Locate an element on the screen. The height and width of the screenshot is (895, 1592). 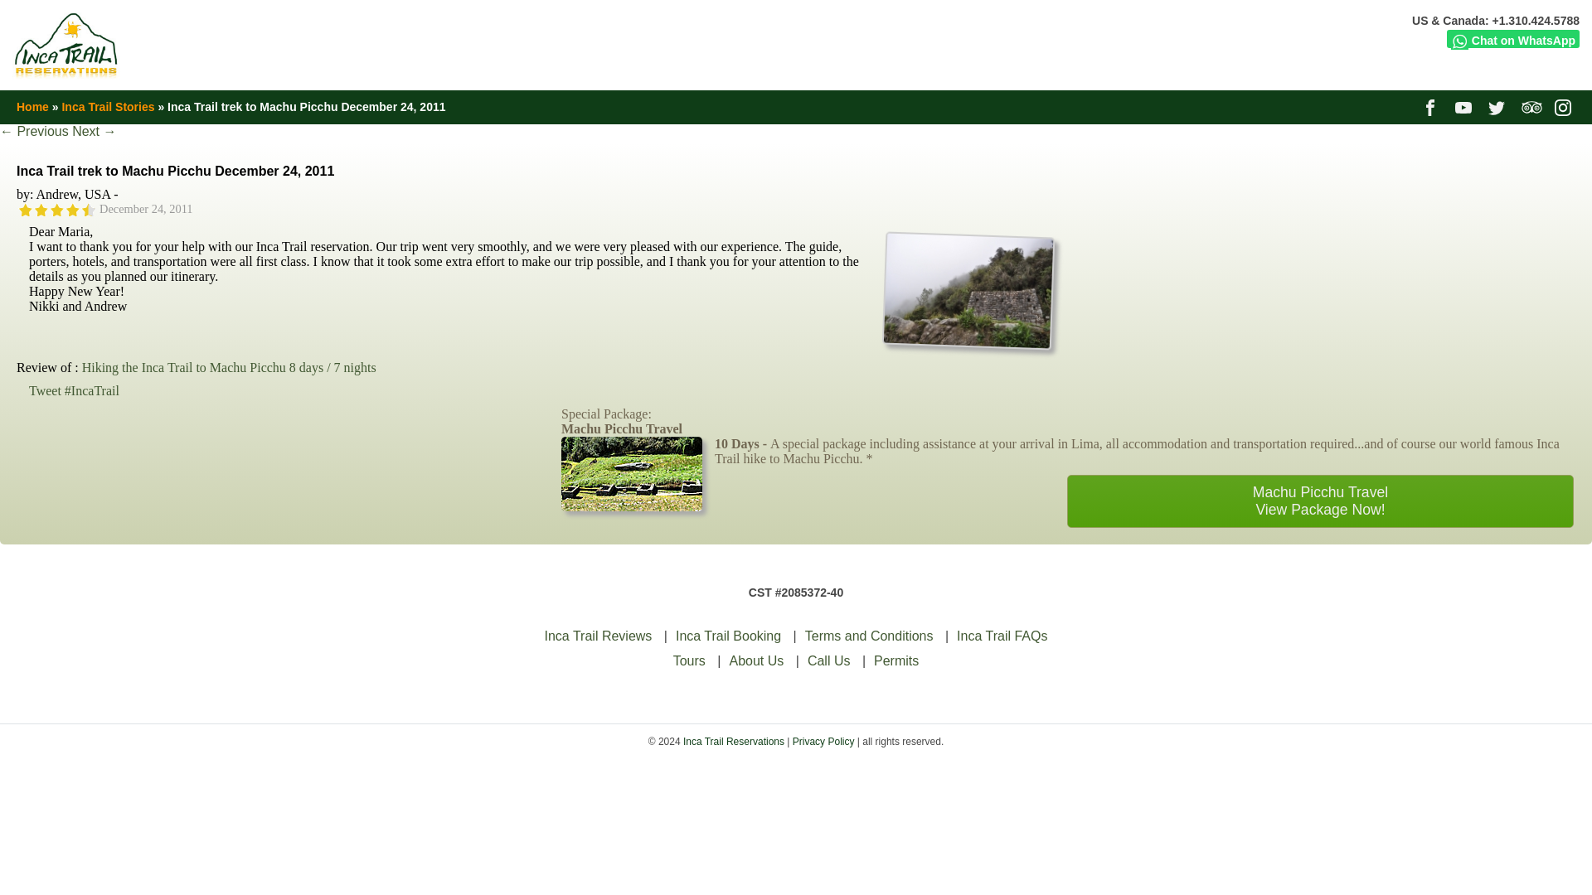
About Us is located at coordinates (756, 660).